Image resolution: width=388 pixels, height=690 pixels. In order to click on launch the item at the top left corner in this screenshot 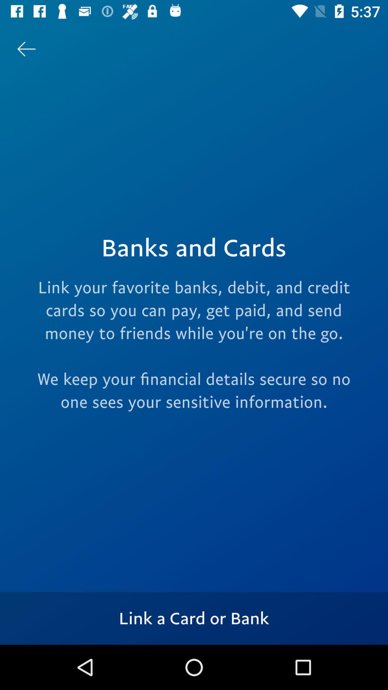, I will do `click(26, 49)`.